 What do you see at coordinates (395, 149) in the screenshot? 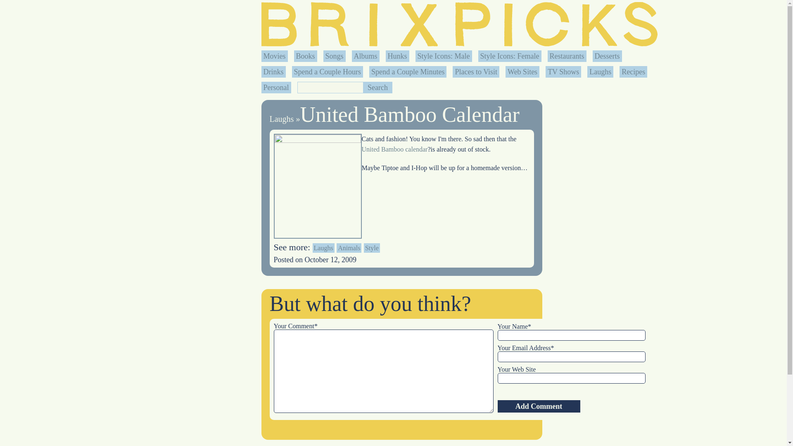
I see `united bamboo cat calendar` at bounding box center [395, 149].